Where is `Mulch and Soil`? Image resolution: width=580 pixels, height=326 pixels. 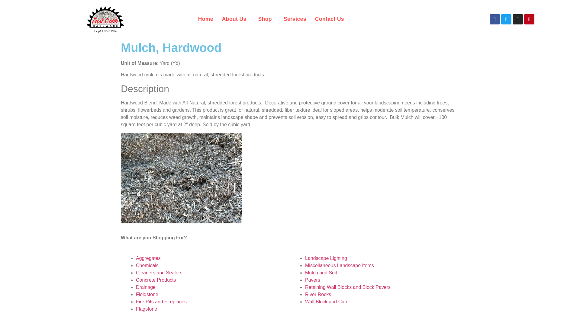
Mulch and Soil is located at coordinates (321, 273).